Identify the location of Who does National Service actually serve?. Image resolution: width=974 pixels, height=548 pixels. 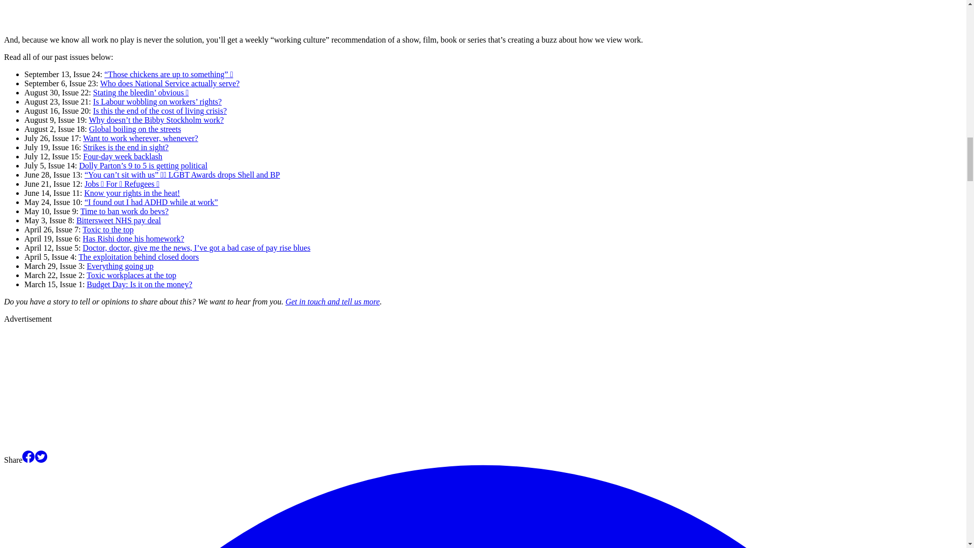
(169, 83).